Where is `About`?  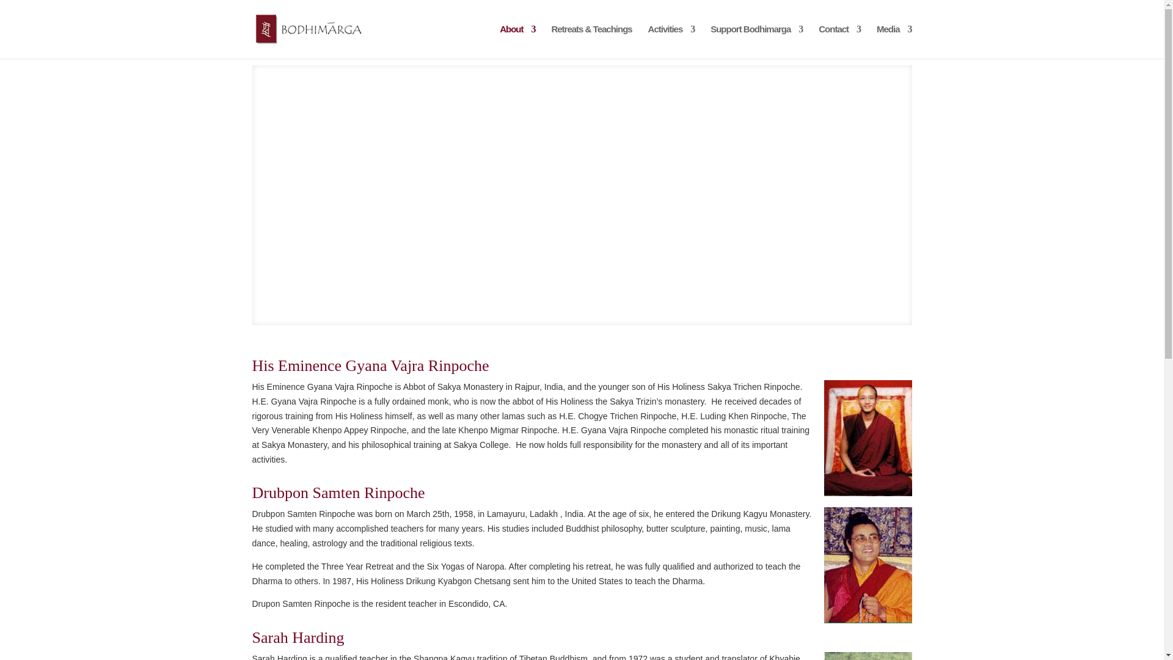
About is located at coordinates (517, 42).